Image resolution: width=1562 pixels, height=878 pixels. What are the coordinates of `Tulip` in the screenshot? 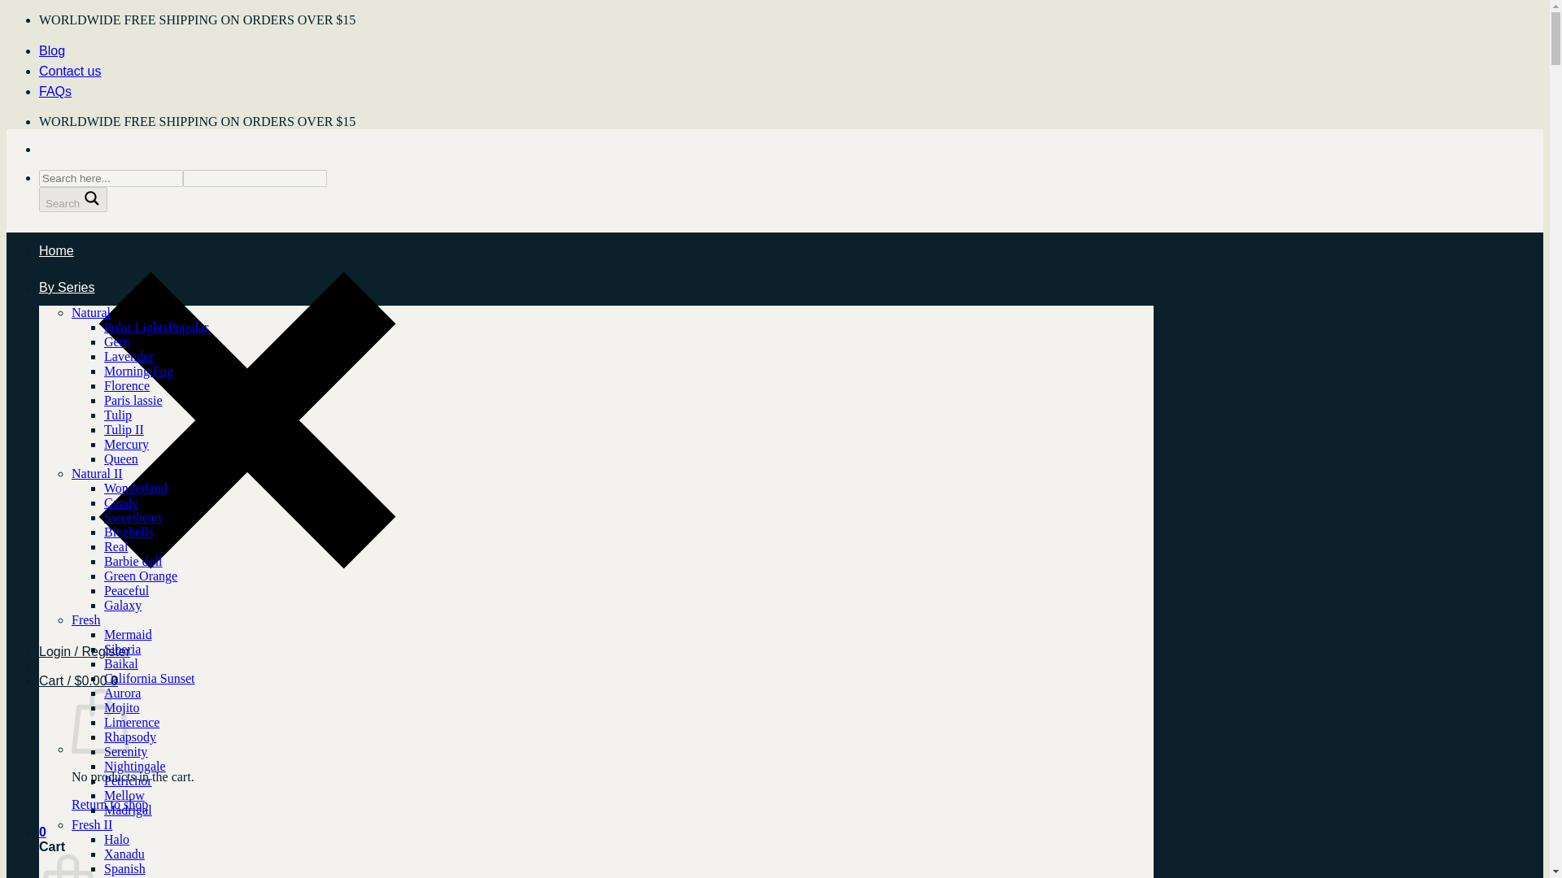 It's located at (117, 415).